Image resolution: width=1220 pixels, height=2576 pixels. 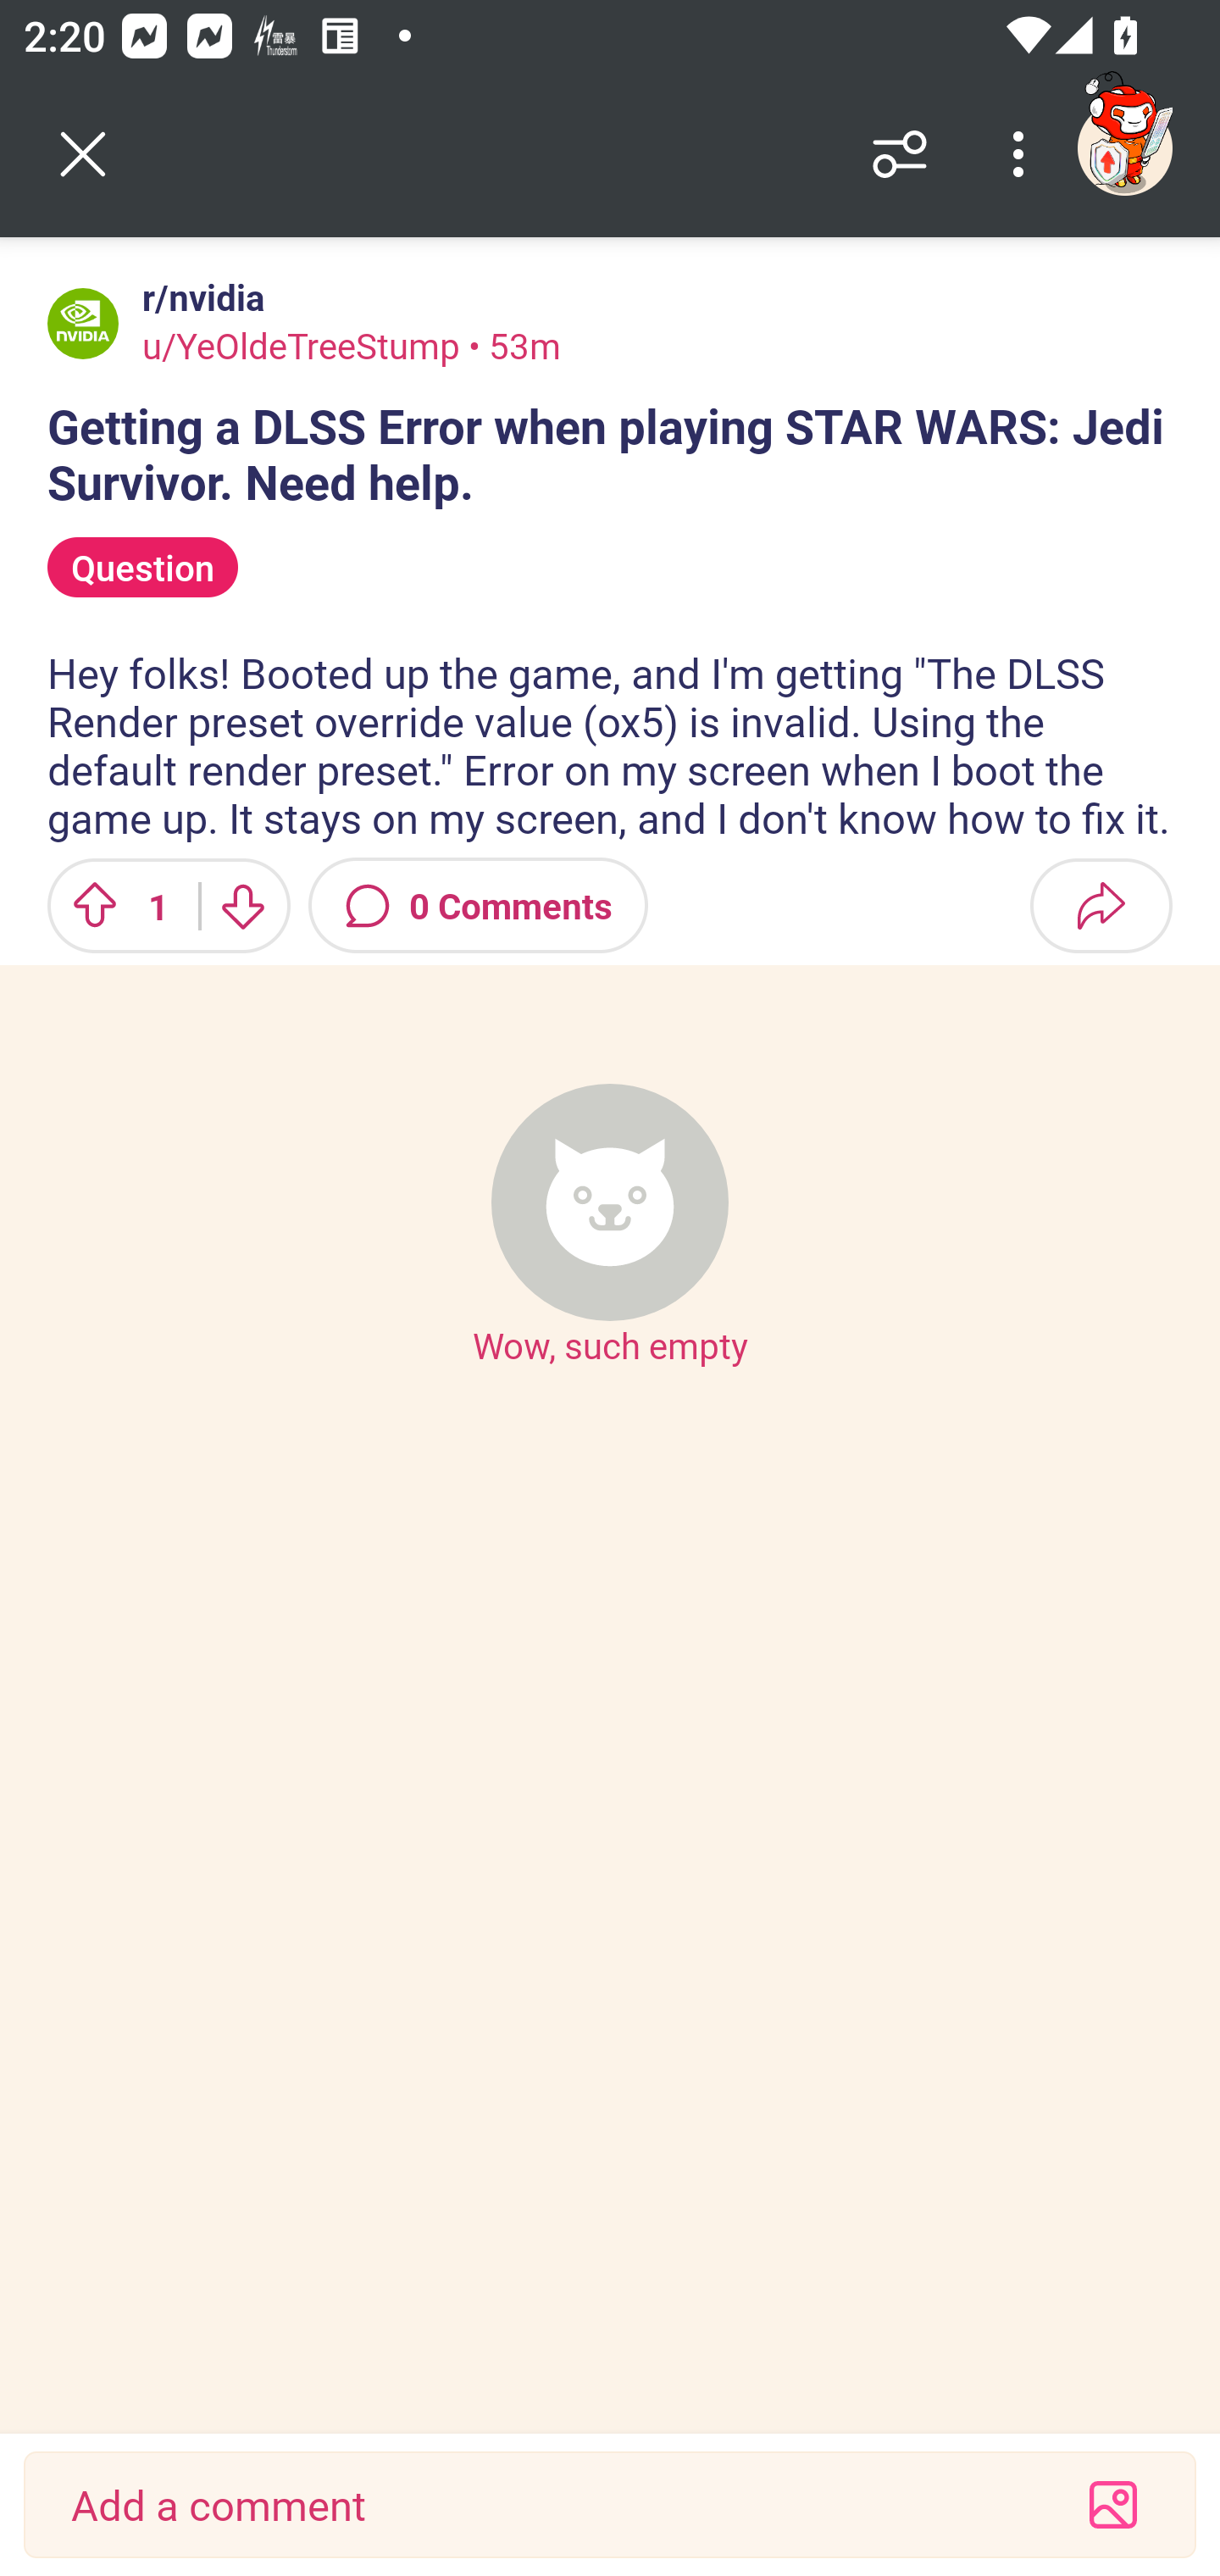 I want to click on r/nvidia, so click(x=197, y=297).